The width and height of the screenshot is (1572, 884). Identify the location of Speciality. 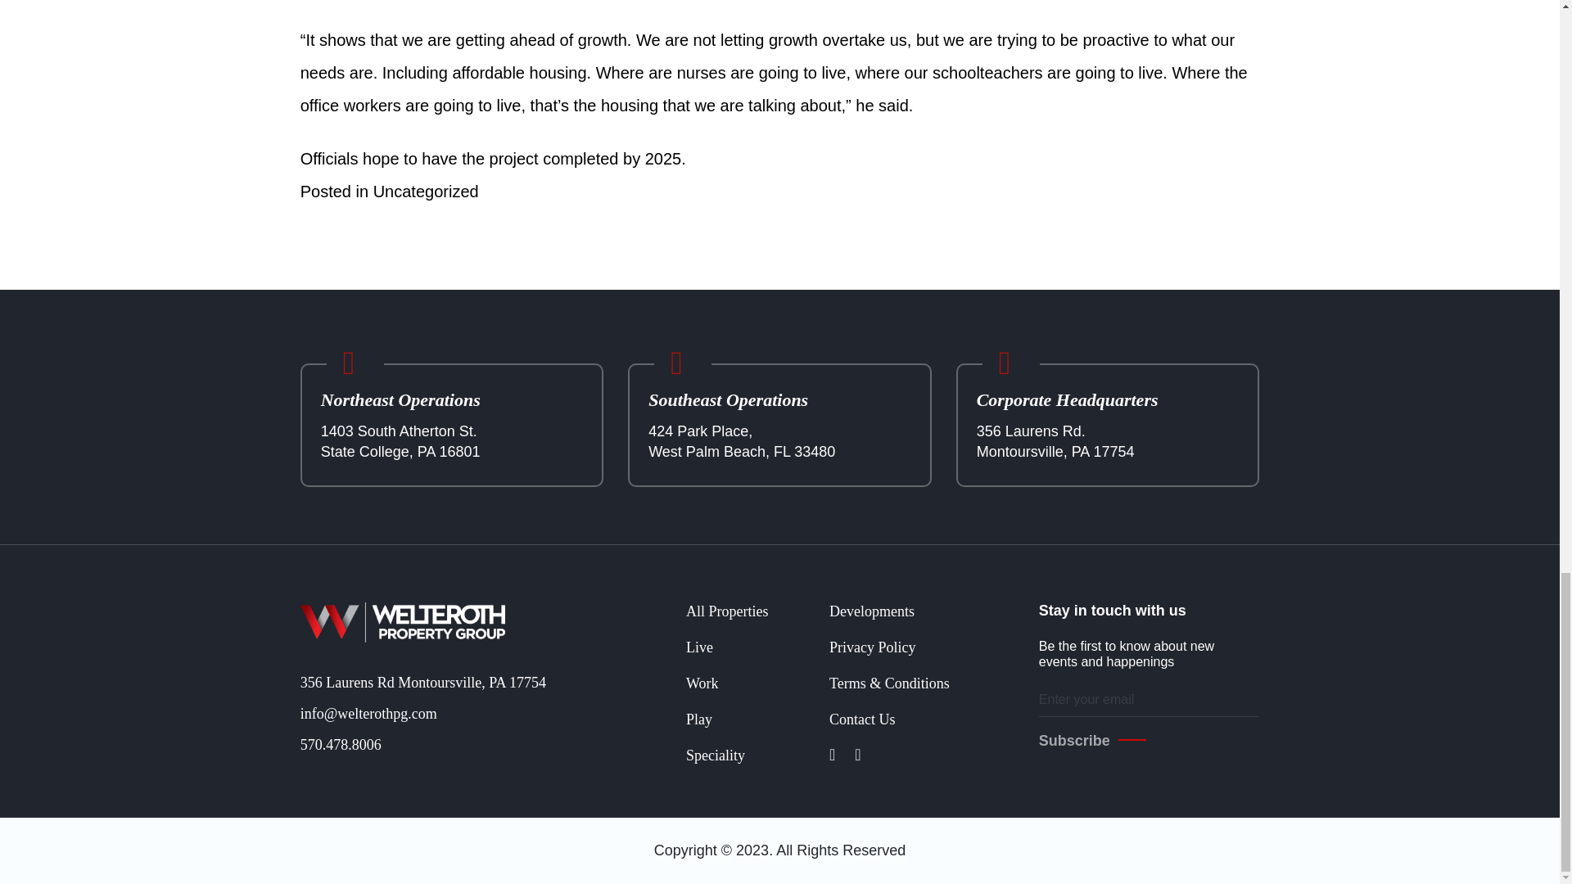
(716, 755).